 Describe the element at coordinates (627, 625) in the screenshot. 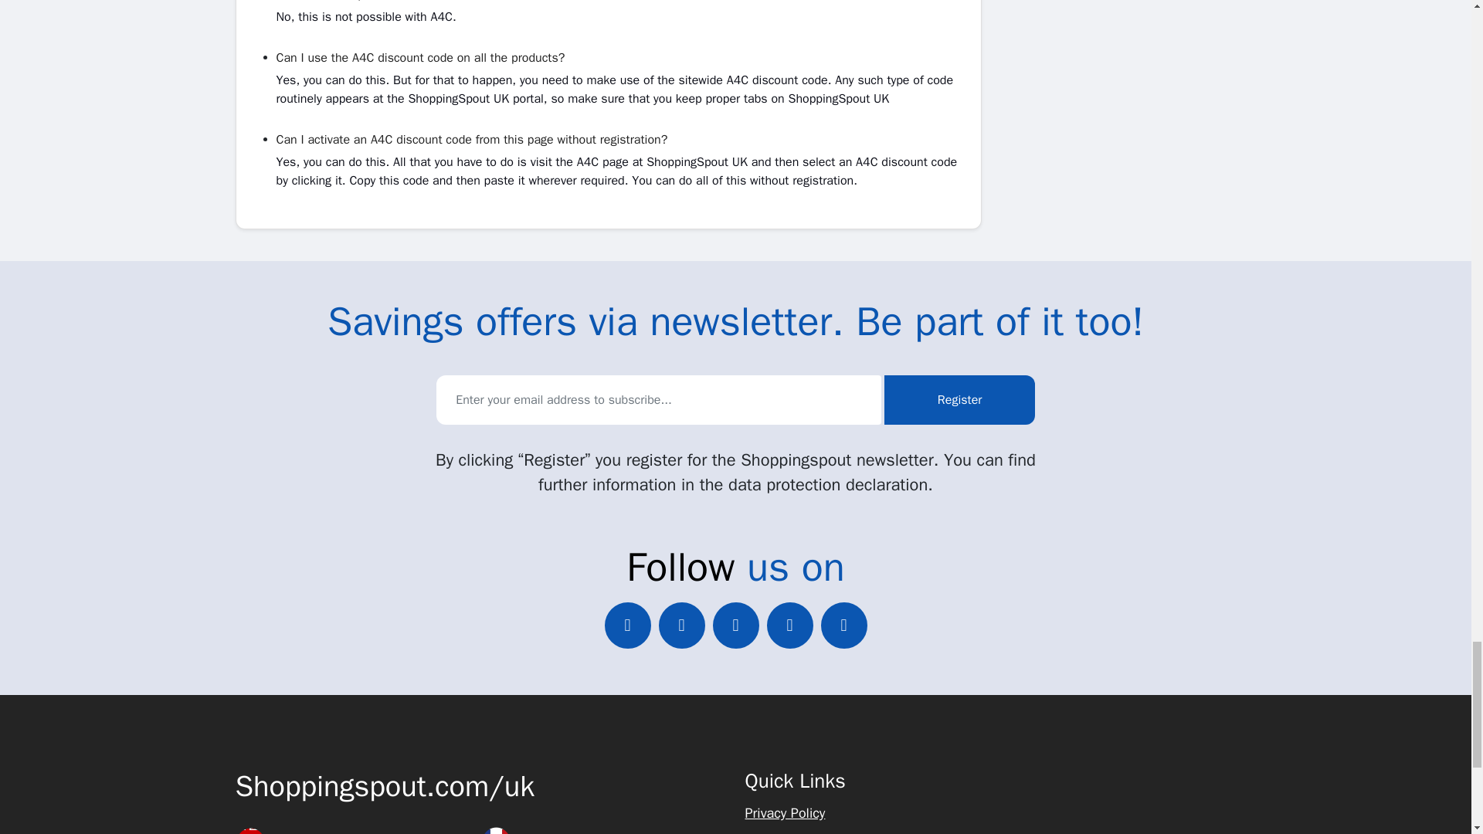

I see `twitter` at that location.